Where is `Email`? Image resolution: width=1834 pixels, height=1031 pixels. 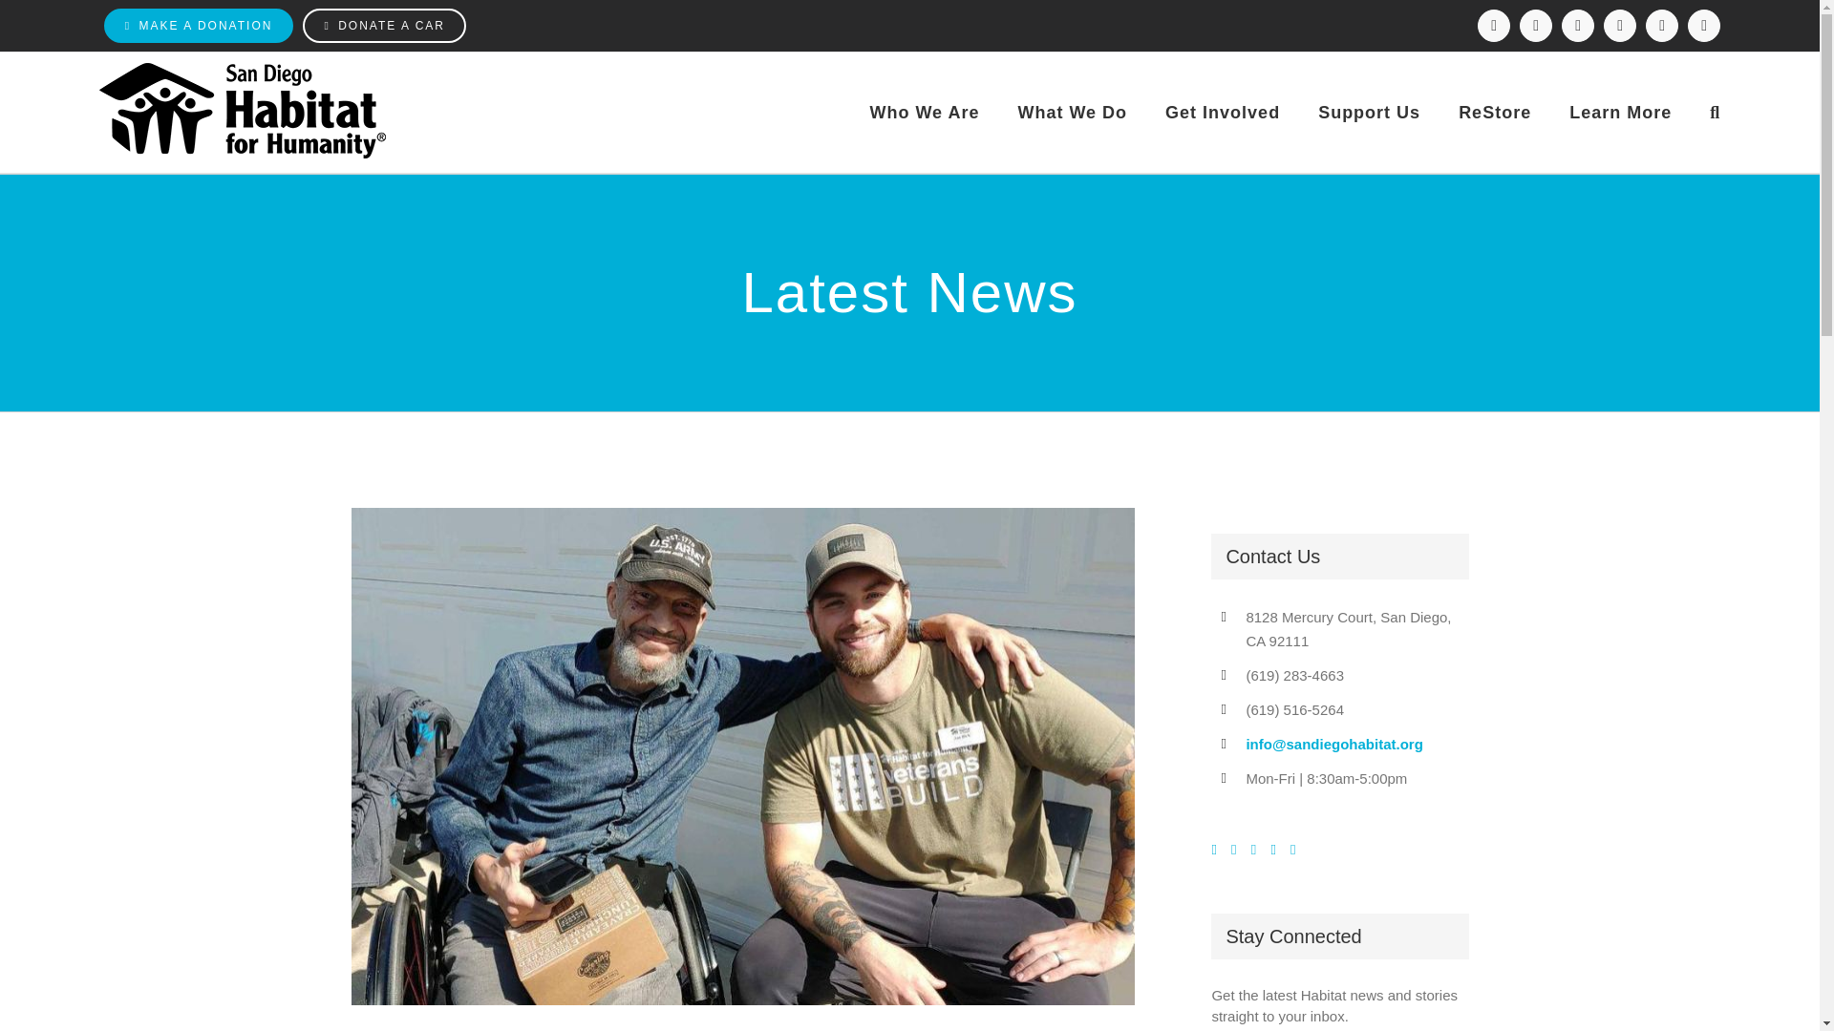
Email is located at coordinates (1703, 25).